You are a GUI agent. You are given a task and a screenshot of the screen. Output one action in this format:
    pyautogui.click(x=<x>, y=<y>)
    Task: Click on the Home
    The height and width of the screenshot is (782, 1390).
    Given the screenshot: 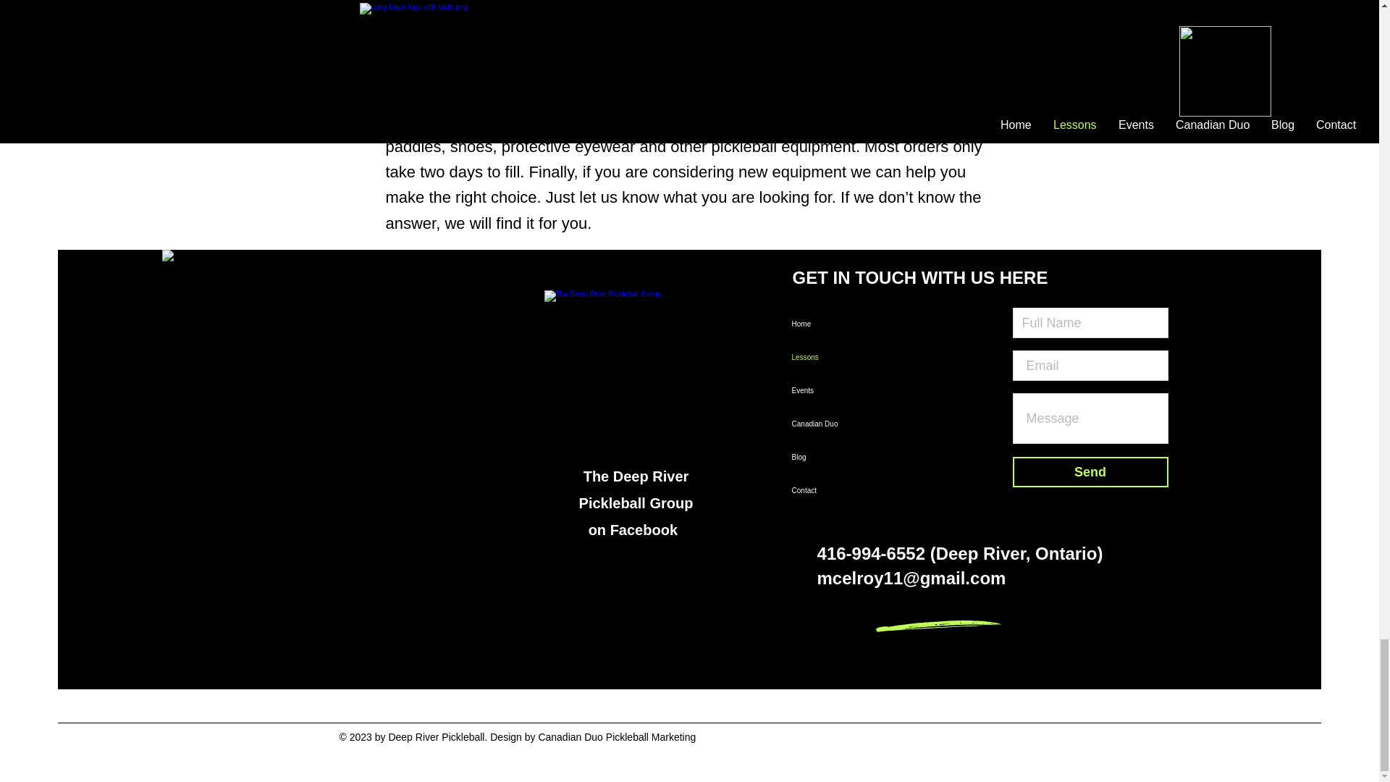 What is the action you would take?
    pyautogui.click(x=850, y=324)
    